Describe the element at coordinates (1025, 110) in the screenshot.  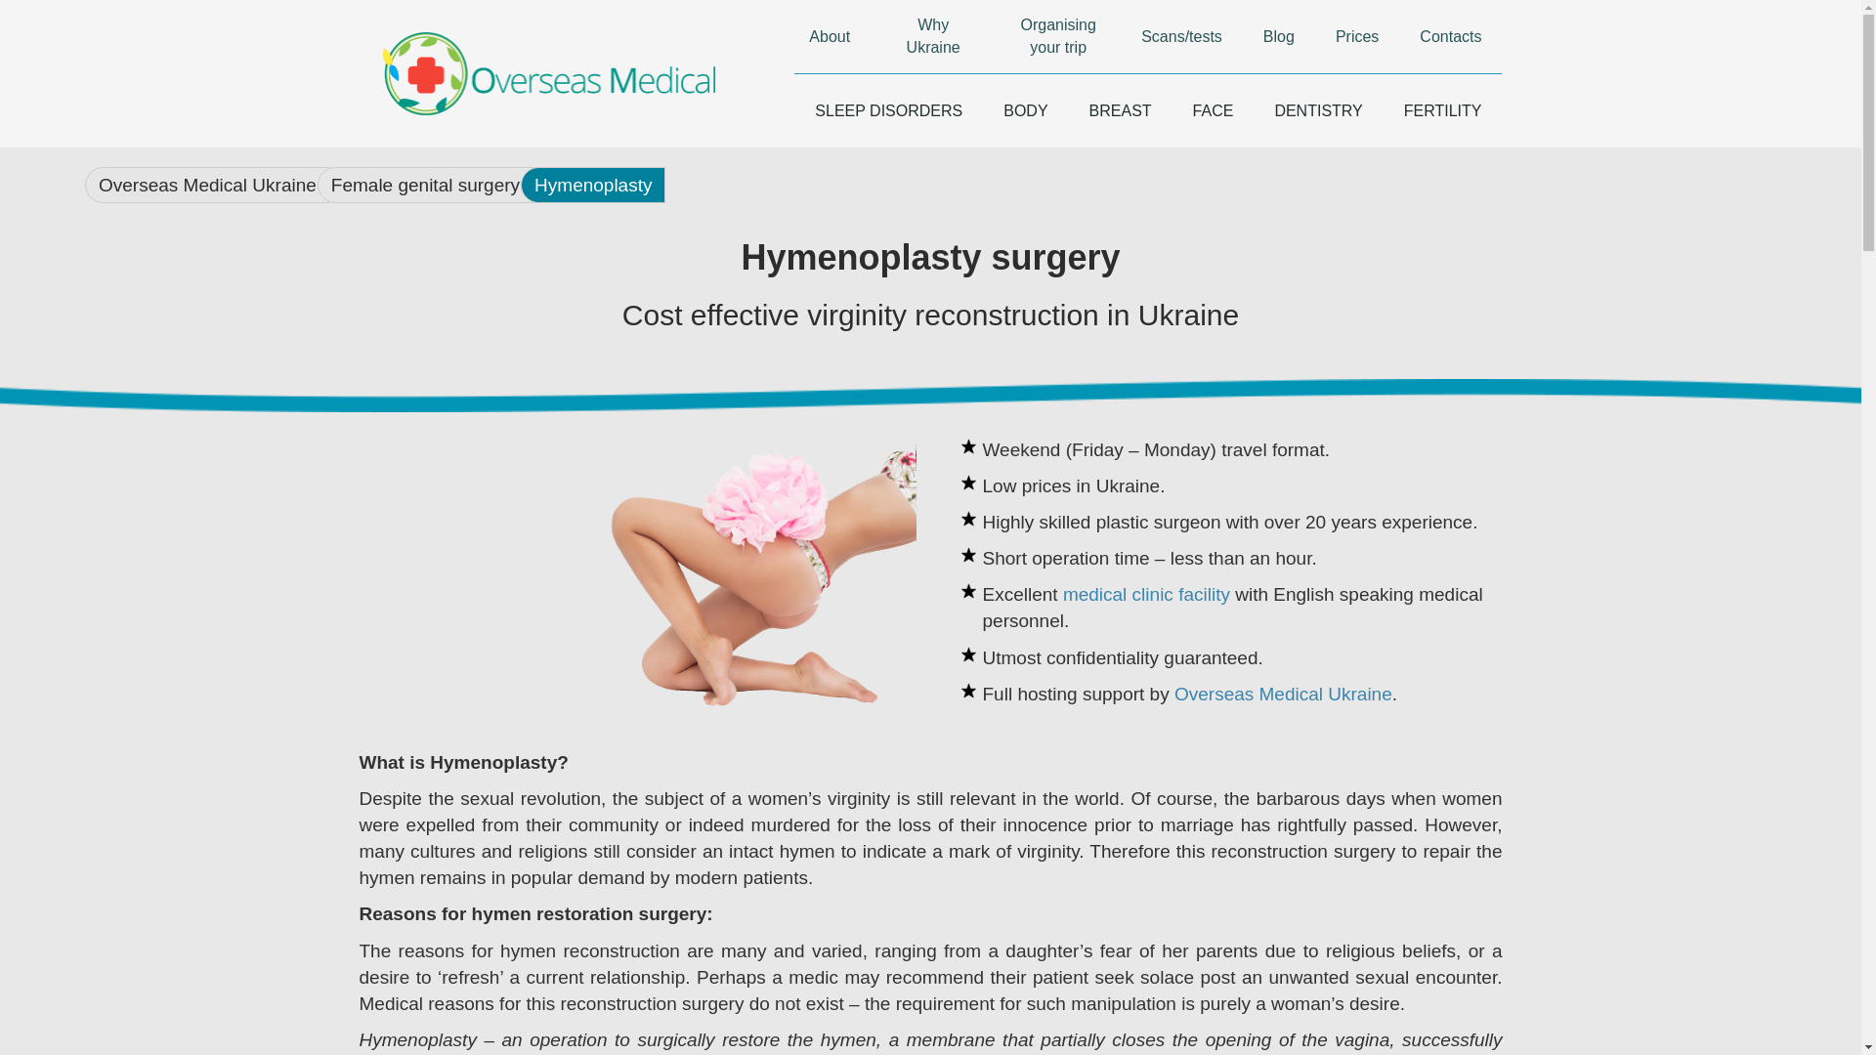
I see `BODY` at that location.